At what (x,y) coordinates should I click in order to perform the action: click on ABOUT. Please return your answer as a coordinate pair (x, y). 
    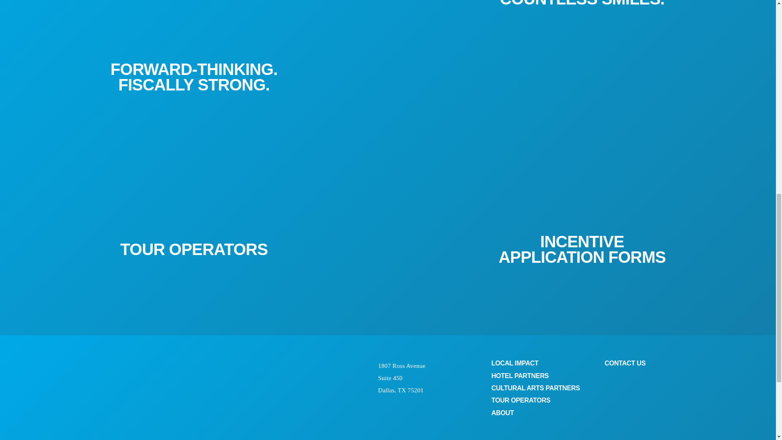
    Looking at the image, I should click on (502, 413).